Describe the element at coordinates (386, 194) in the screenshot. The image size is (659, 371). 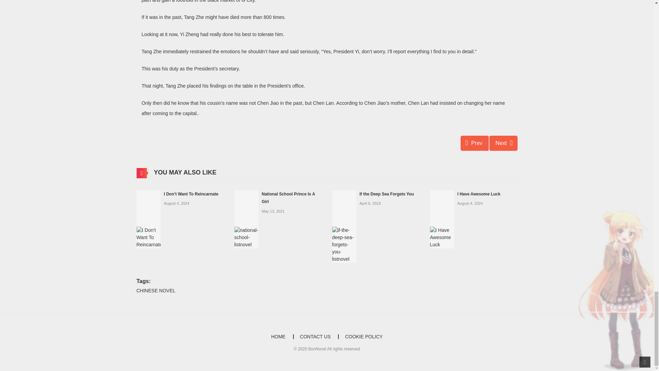
I see `If the Deep Sea Forgets You` at that location.